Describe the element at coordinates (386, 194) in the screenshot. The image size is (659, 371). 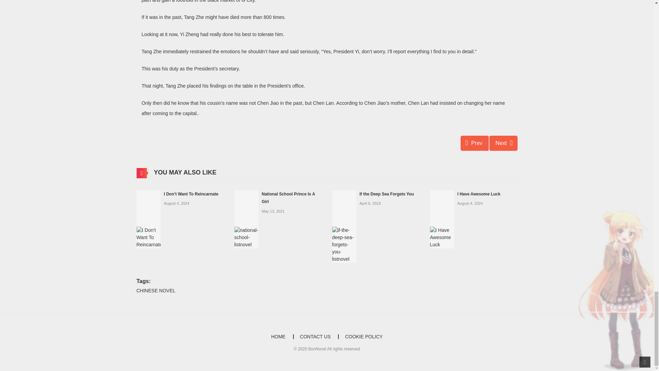
I see `If the Deep Sea Forgets You` at that location.